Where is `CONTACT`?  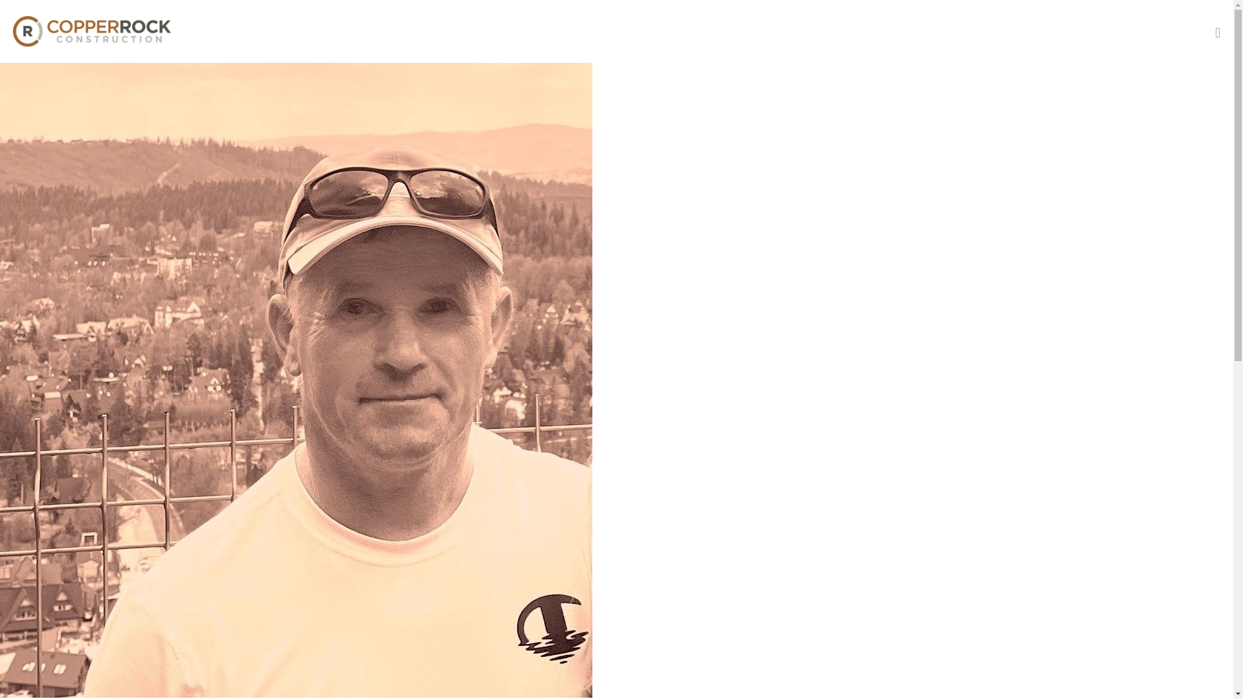
CONTACT is located at coordinates (1057, 31).